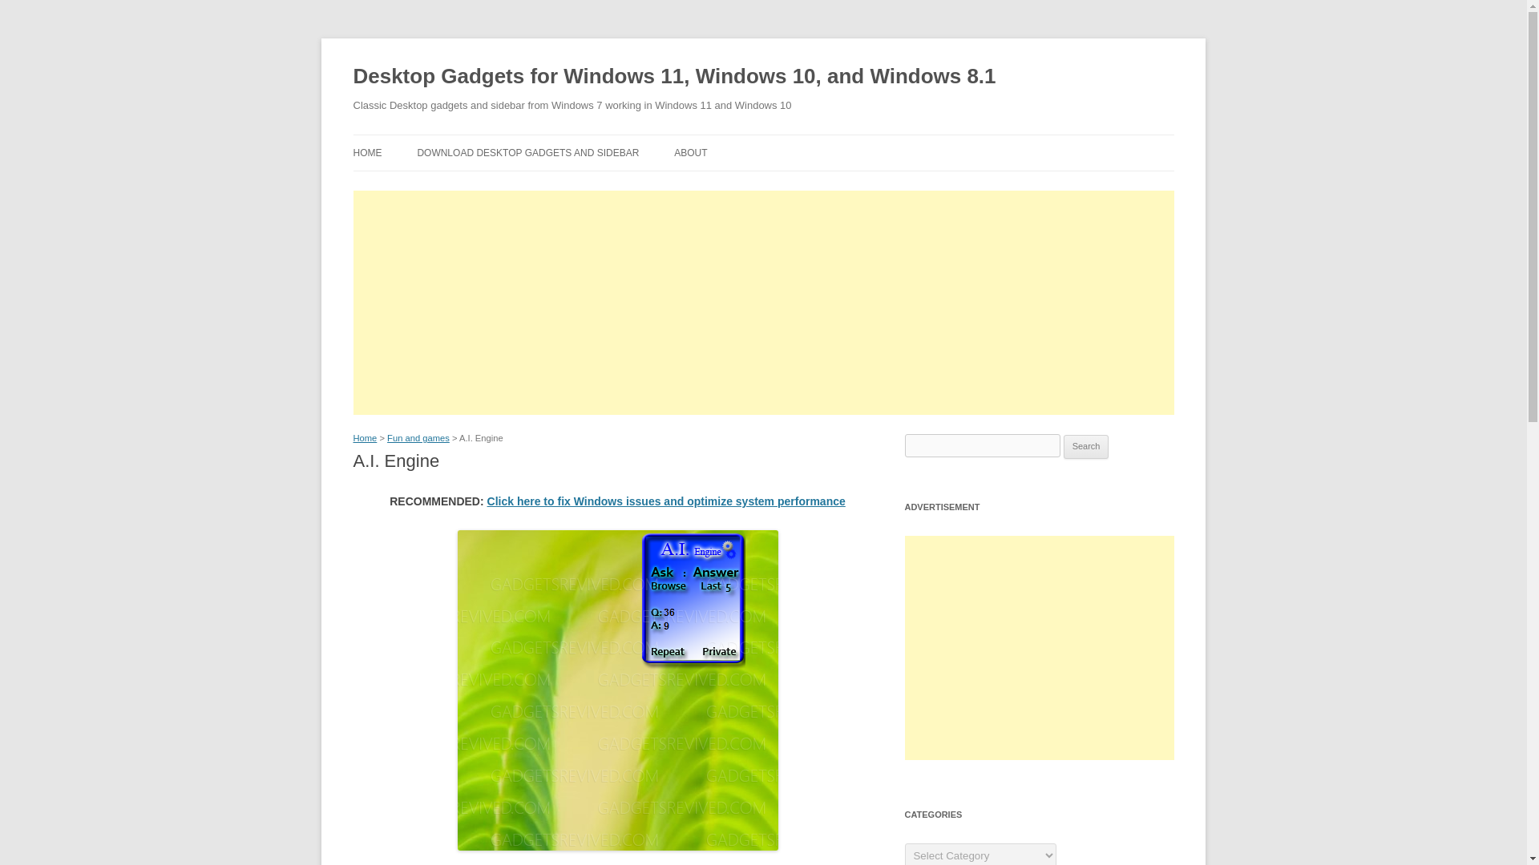 The width and height of the screenshot is (1539, 865). What do you see at coordinates (418, 437) in the screenshot?
I see `Fun and games` at bounding box center [418, 437].